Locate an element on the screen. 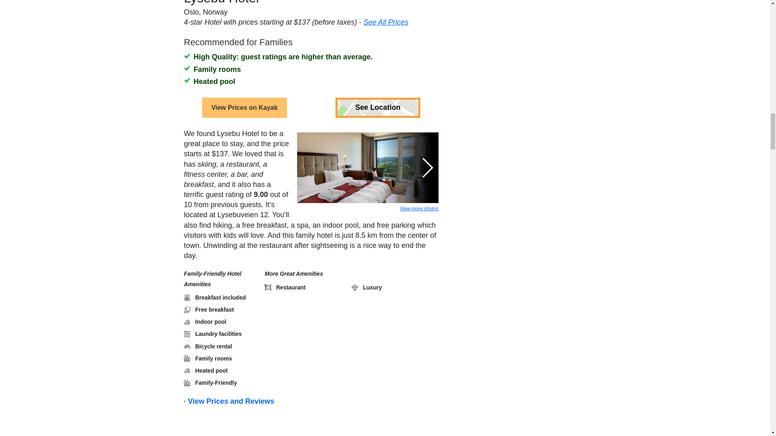 This screenshot has width=776, height=436. Voksenasen Hotell BW Signature Collection is located at coordinates (309, 418).